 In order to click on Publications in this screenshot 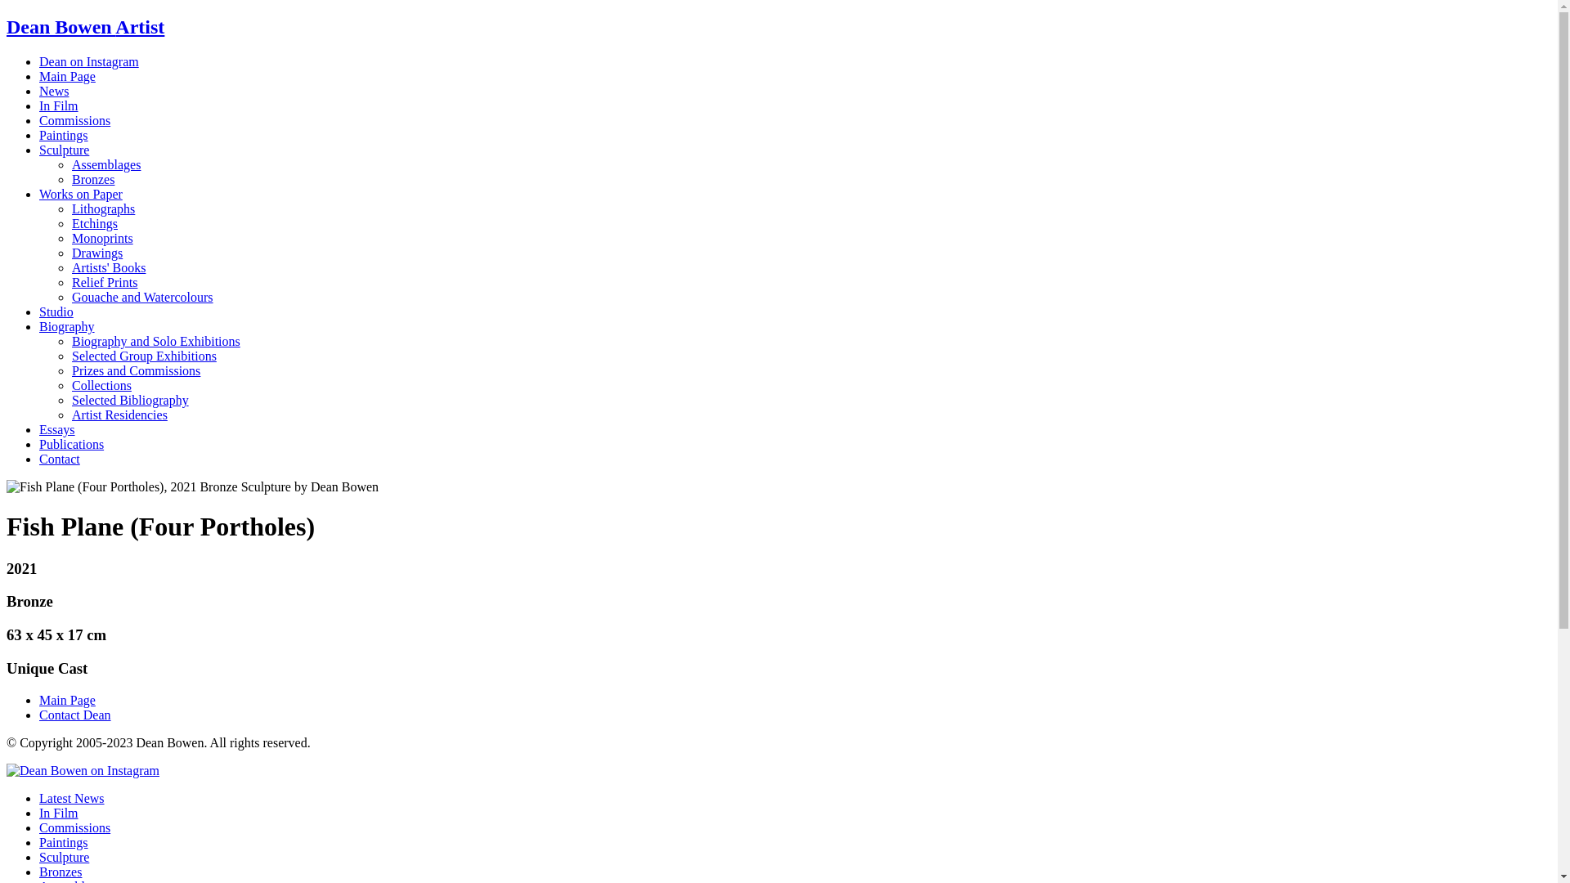, I will do `click(72, 445)`.